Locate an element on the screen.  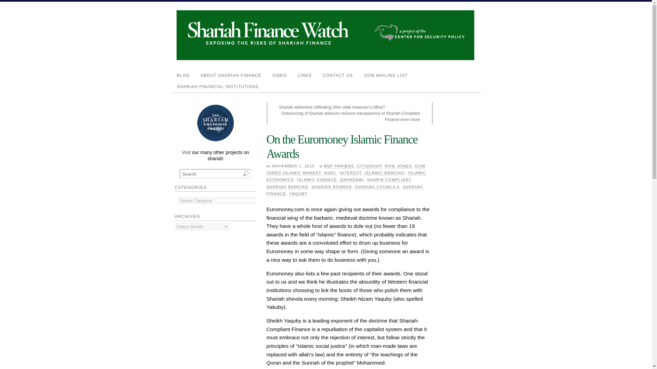
ISLAMIC FINANCE is located at coordinates (317, 180).